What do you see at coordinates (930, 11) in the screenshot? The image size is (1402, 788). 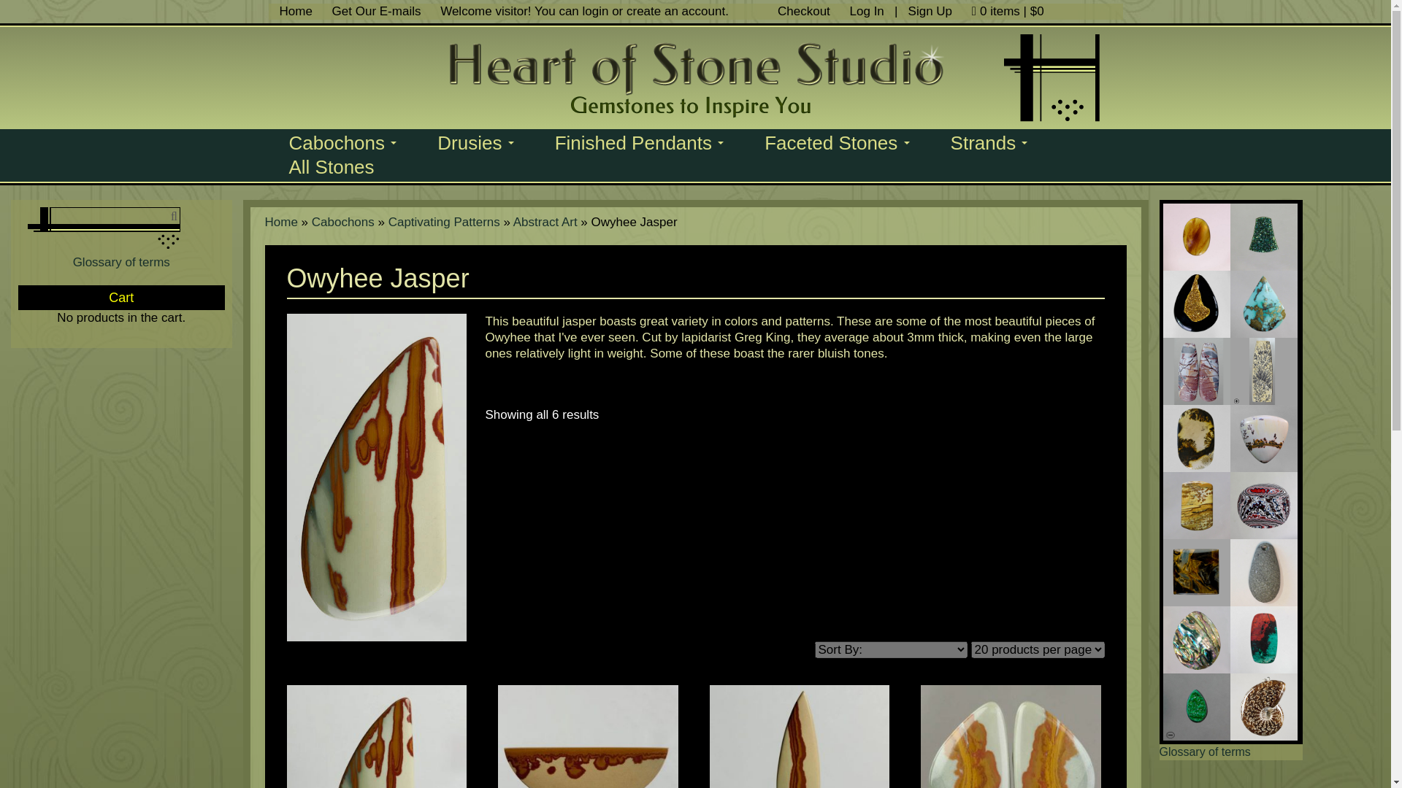 I see `Sign Up` at bounding box center [930, 11].